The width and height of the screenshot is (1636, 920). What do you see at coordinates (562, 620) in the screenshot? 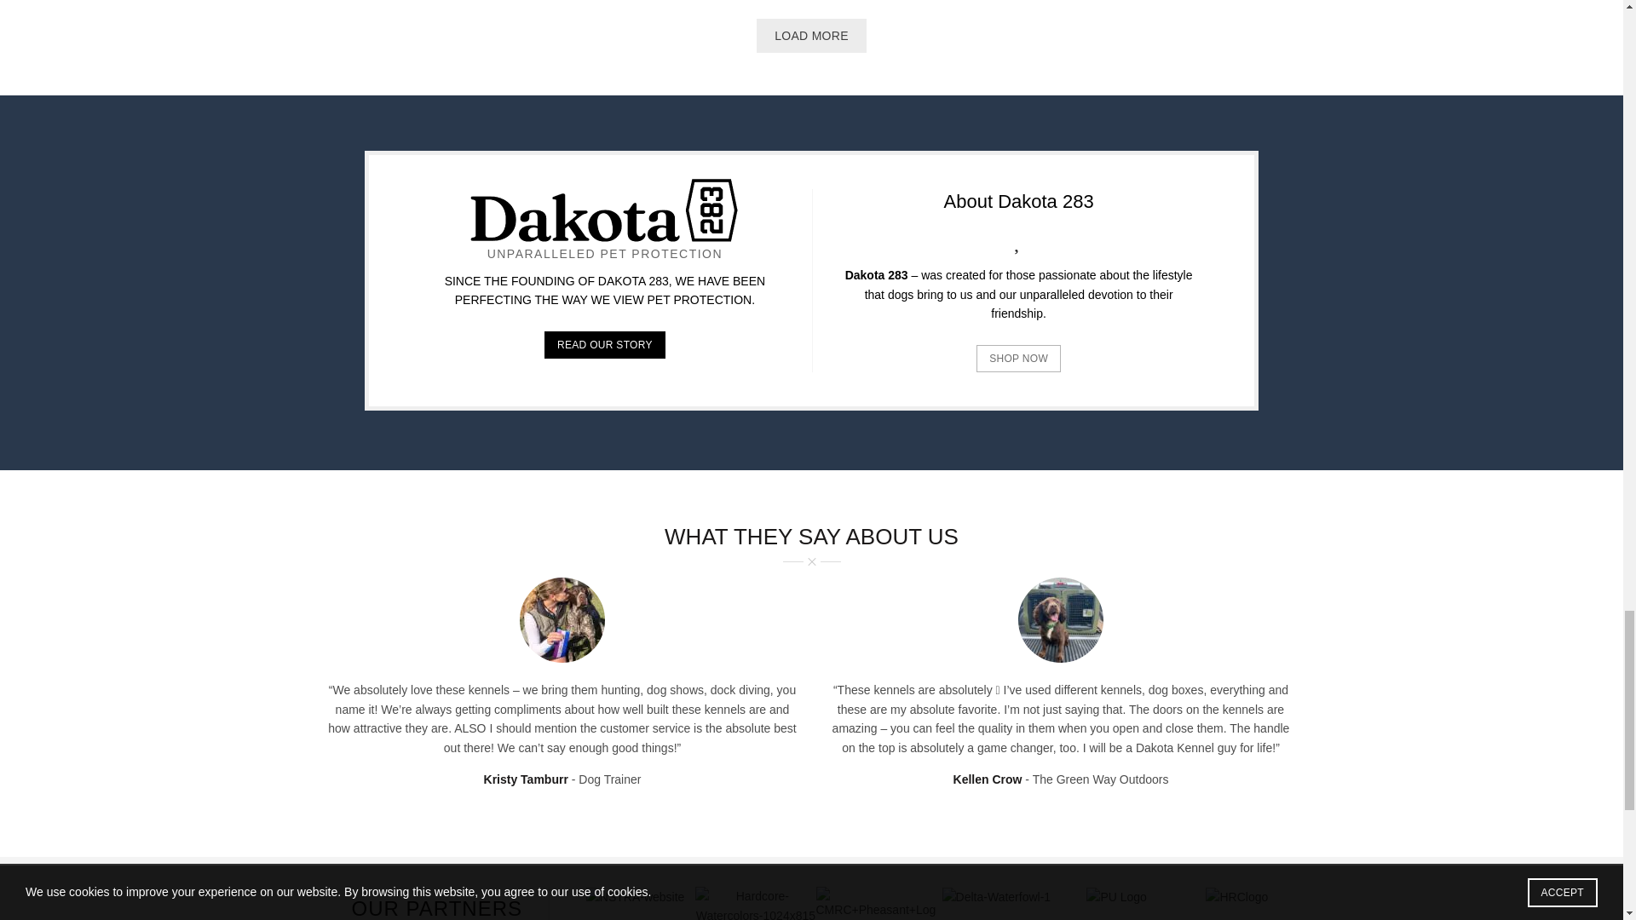
I see `Kristy-Tamburr` at bounding box center [562, 620].